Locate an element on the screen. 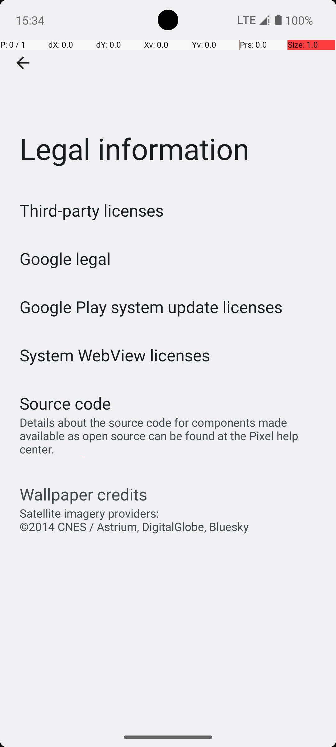 The height and width of the screenshot is (747, 336). Details about the source code for components made available as open source can be found at the Pixel help center. is located at coordinates (171, 436).